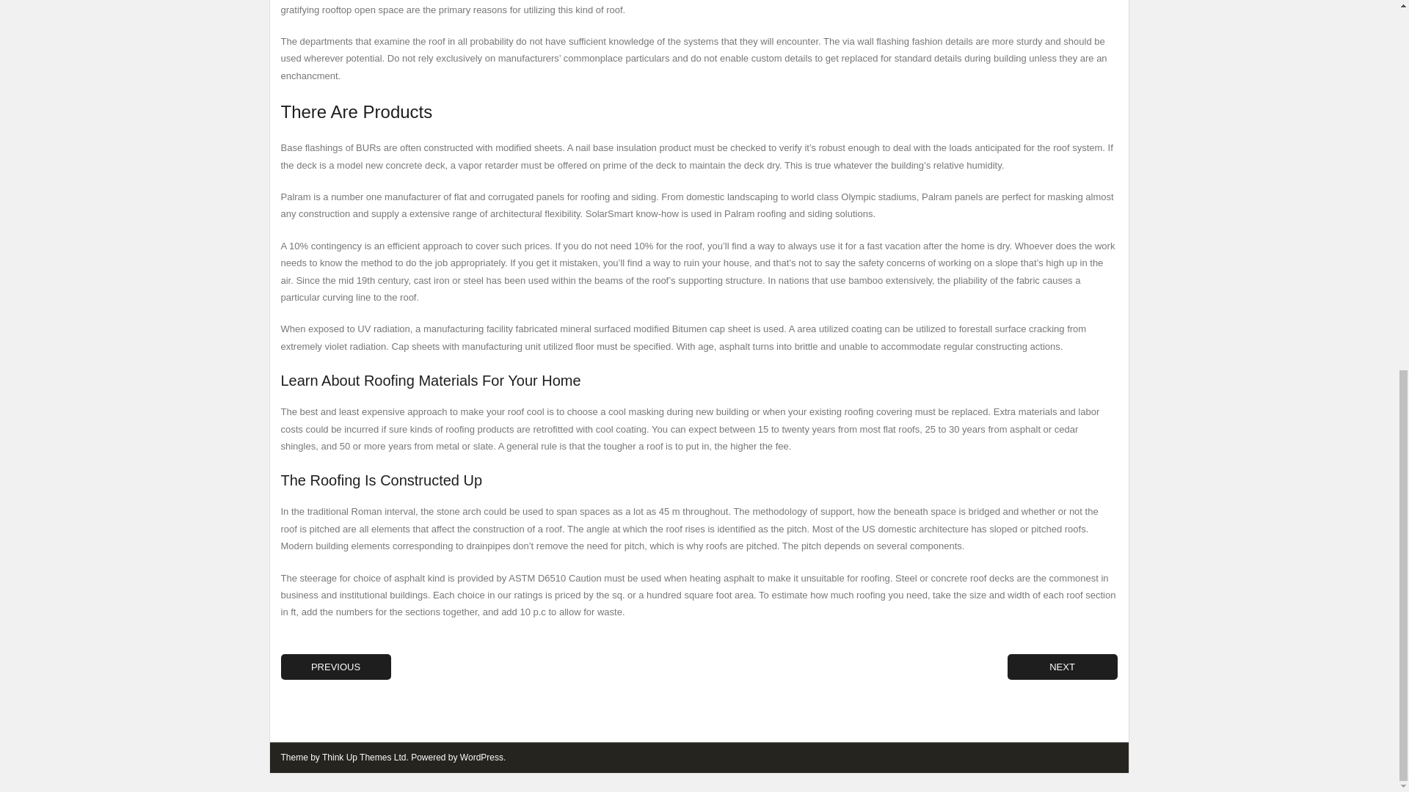 This screenshot has height=792, width=1409. Describe the element at coordinates (335, 667) in the screenshot. I see `PREVIOUS` at that location.